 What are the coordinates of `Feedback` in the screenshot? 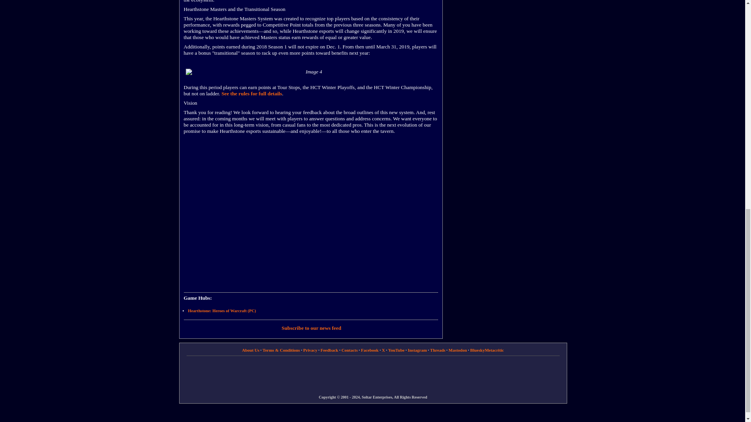 It's located at (329, 350).